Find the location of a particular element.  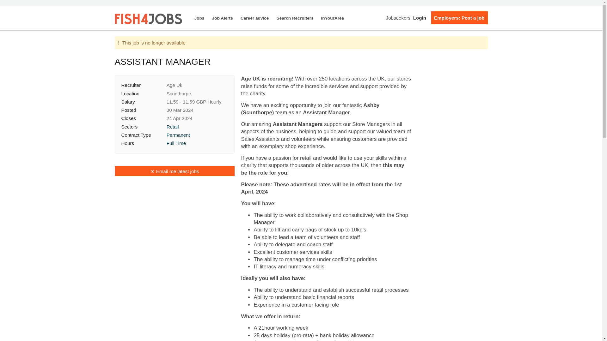

InYourArea is located at coordinates (331, 18).